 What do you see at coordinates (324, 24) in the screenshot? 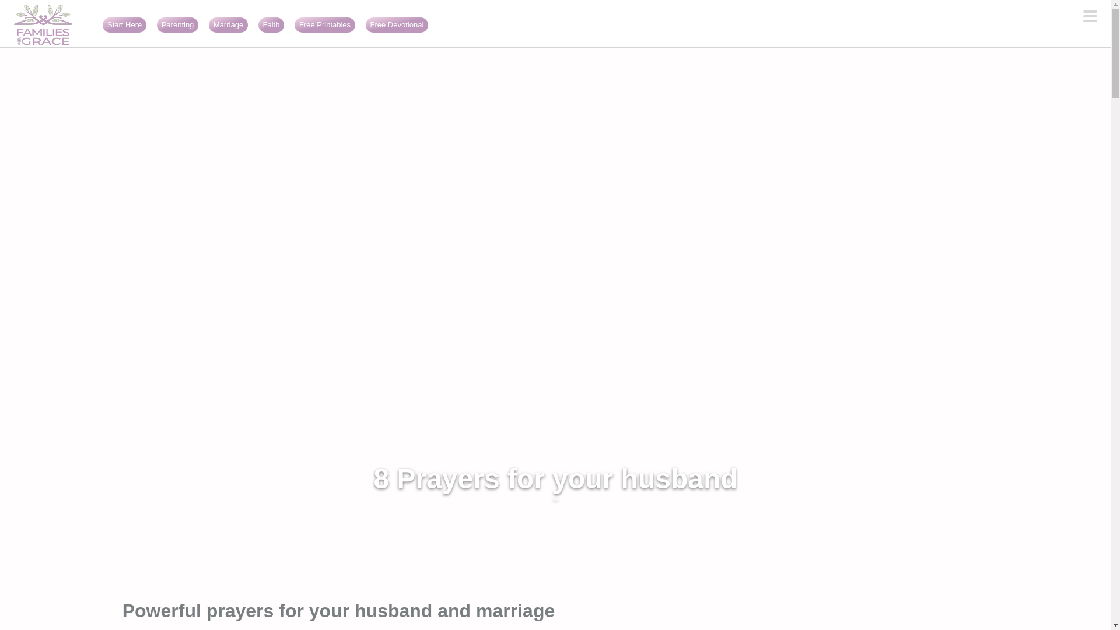
I see `Free Printables` at bounding box center [324, 24].